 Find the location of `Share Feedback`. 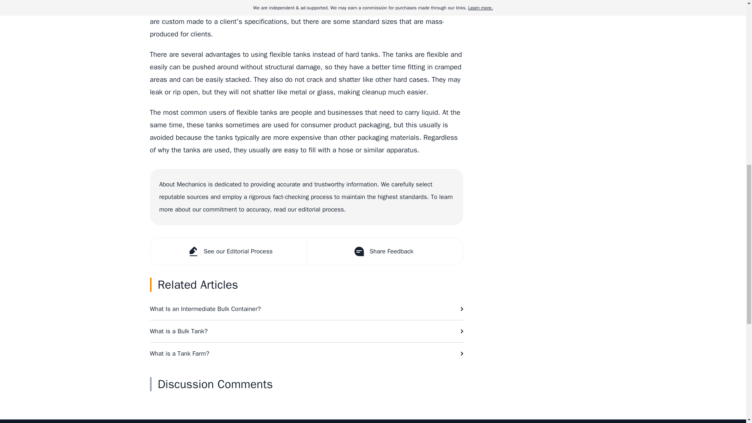

Share Feedback is located at coordinates (384, 251).